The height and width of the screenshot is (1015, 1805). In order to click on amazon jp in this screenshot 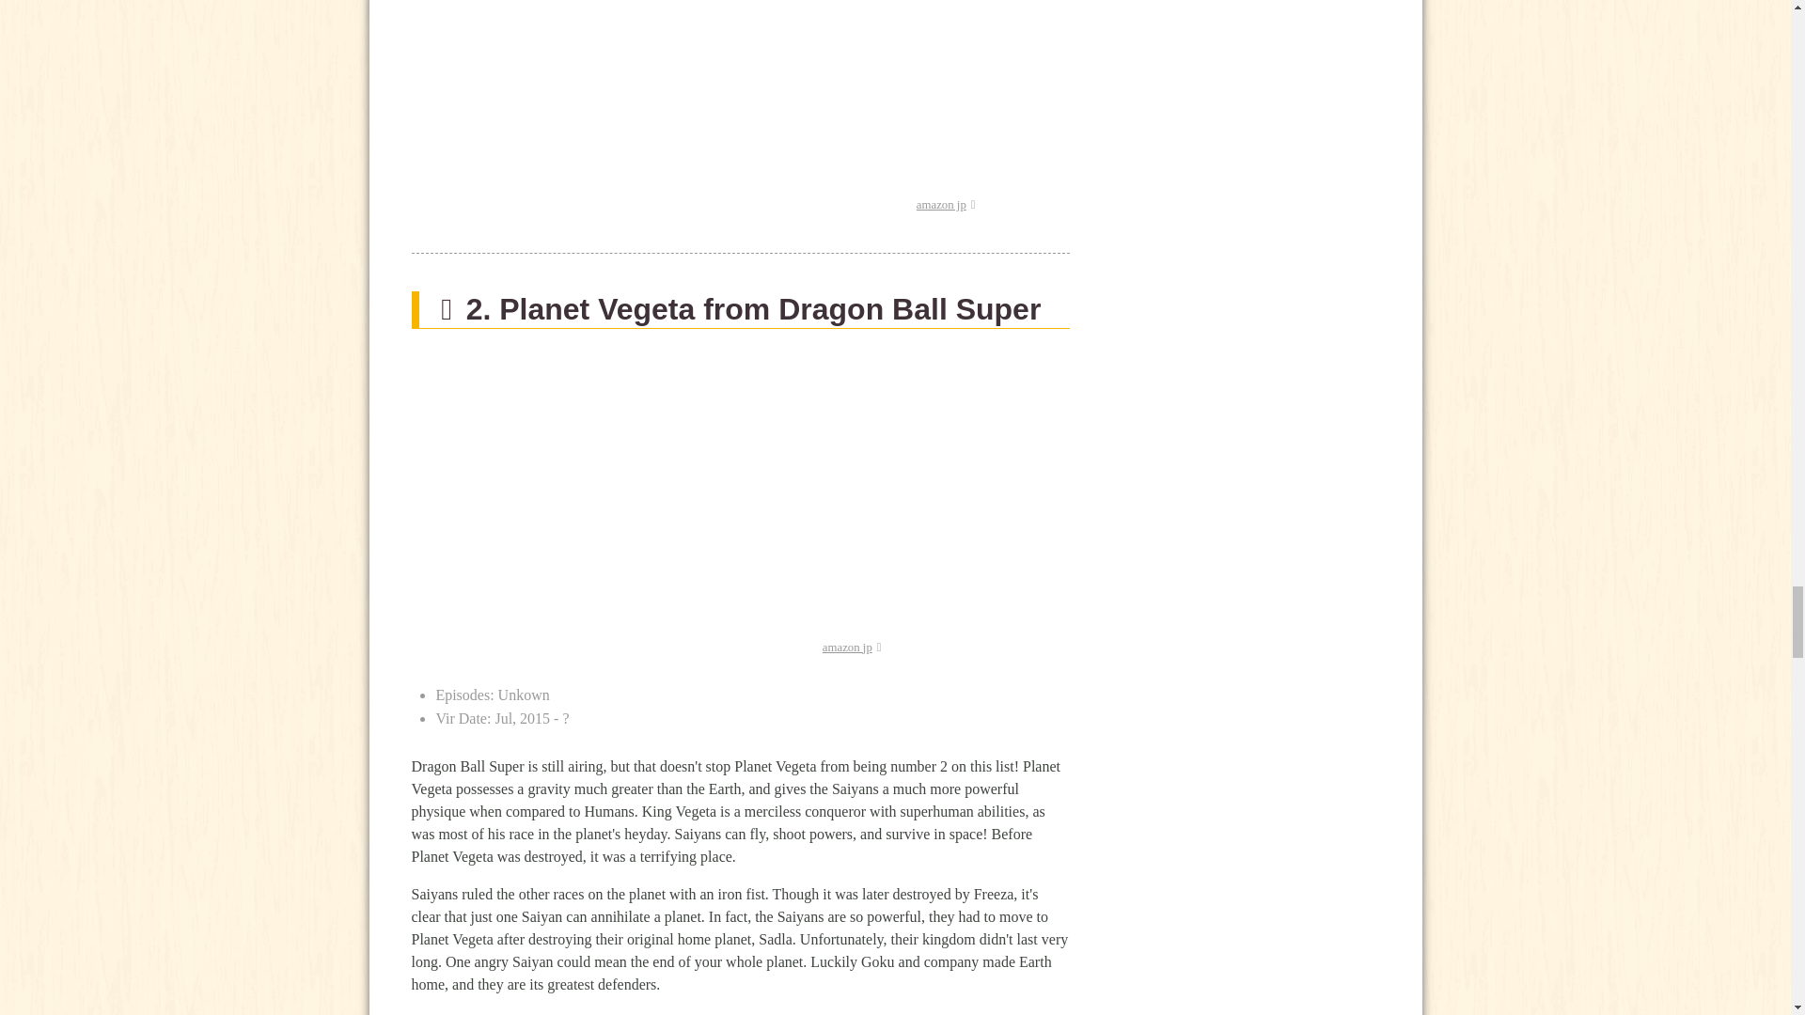, I will do `click(946, 204)`.